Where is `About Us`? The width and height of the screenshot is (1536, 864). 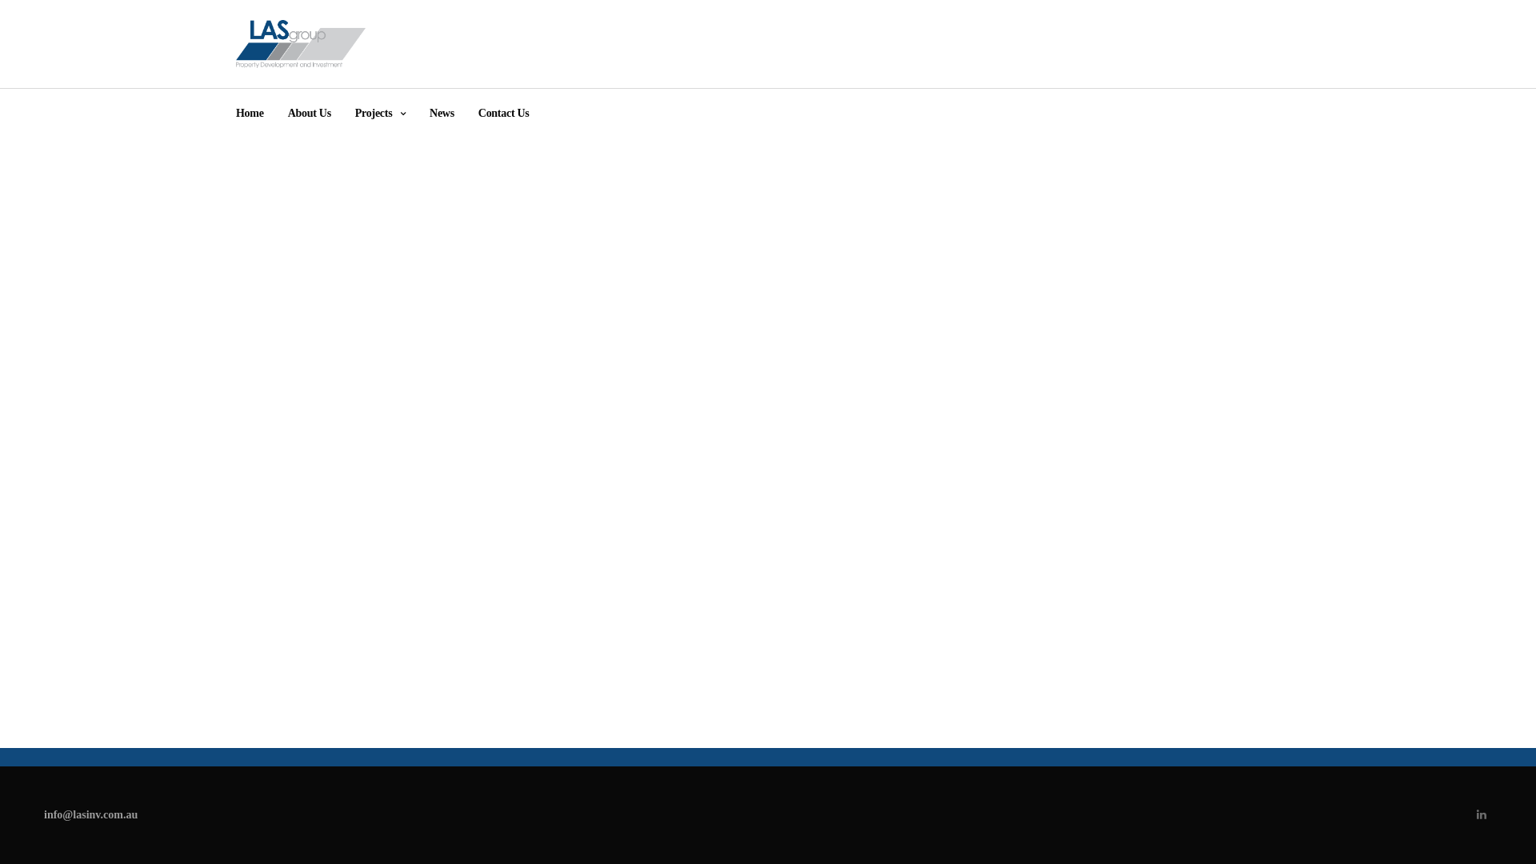
About Us is located at coordinates (310, 114).